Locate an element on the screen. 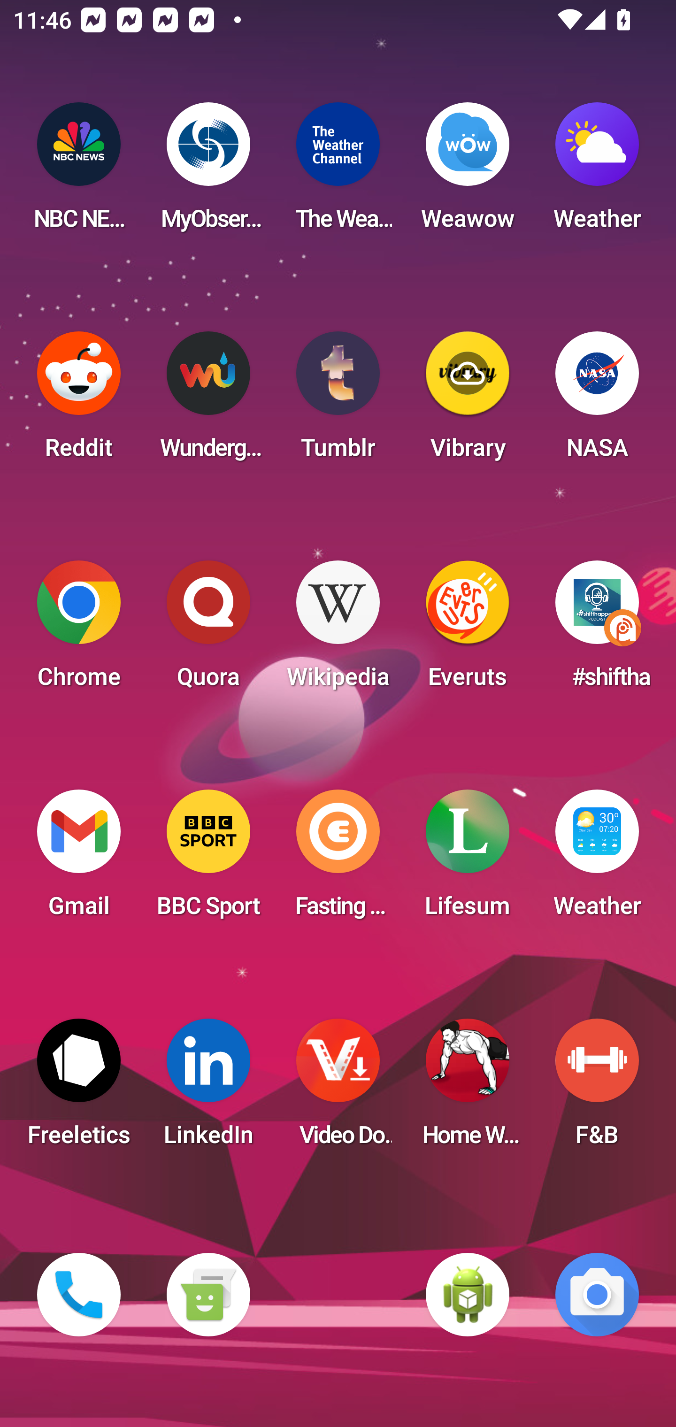  NBC NEWS is located at coordinates (79, 172).